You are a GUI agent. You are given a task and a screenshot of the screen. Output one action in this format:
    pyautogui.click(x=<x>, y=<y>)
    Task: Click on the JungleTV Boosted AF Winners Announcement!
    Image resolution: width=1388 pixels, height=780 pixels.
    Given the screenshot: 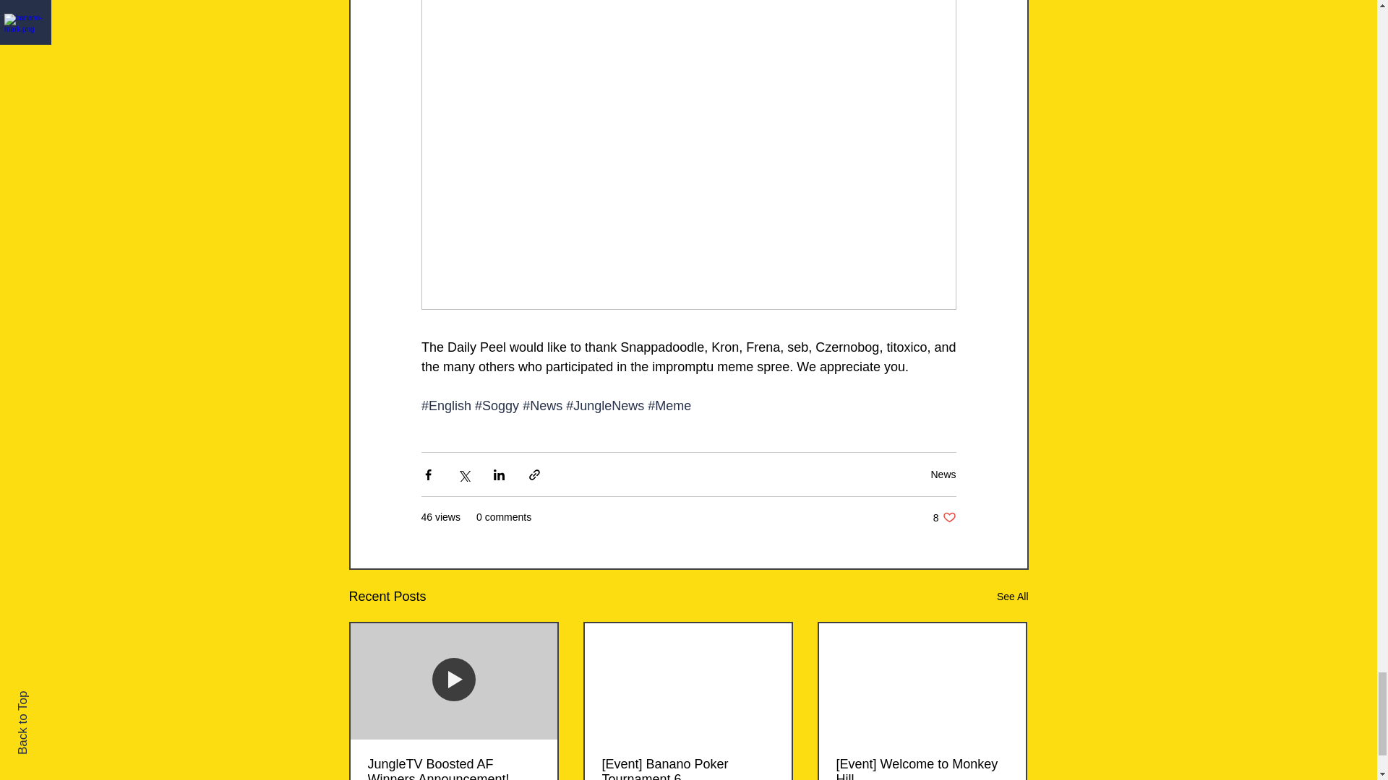 What is the action you would take?
    pyautogui.click(x=453, y=768)
    